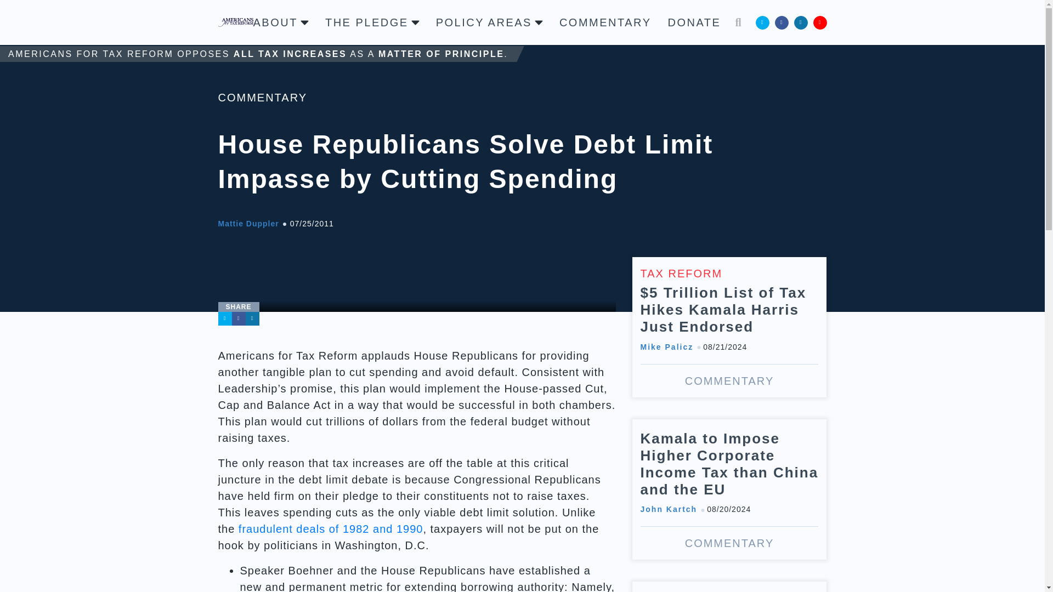 Image resolution: width=1053 pixels, height=592 pixels. I want to click on LinkedIn, so click(252, 319).